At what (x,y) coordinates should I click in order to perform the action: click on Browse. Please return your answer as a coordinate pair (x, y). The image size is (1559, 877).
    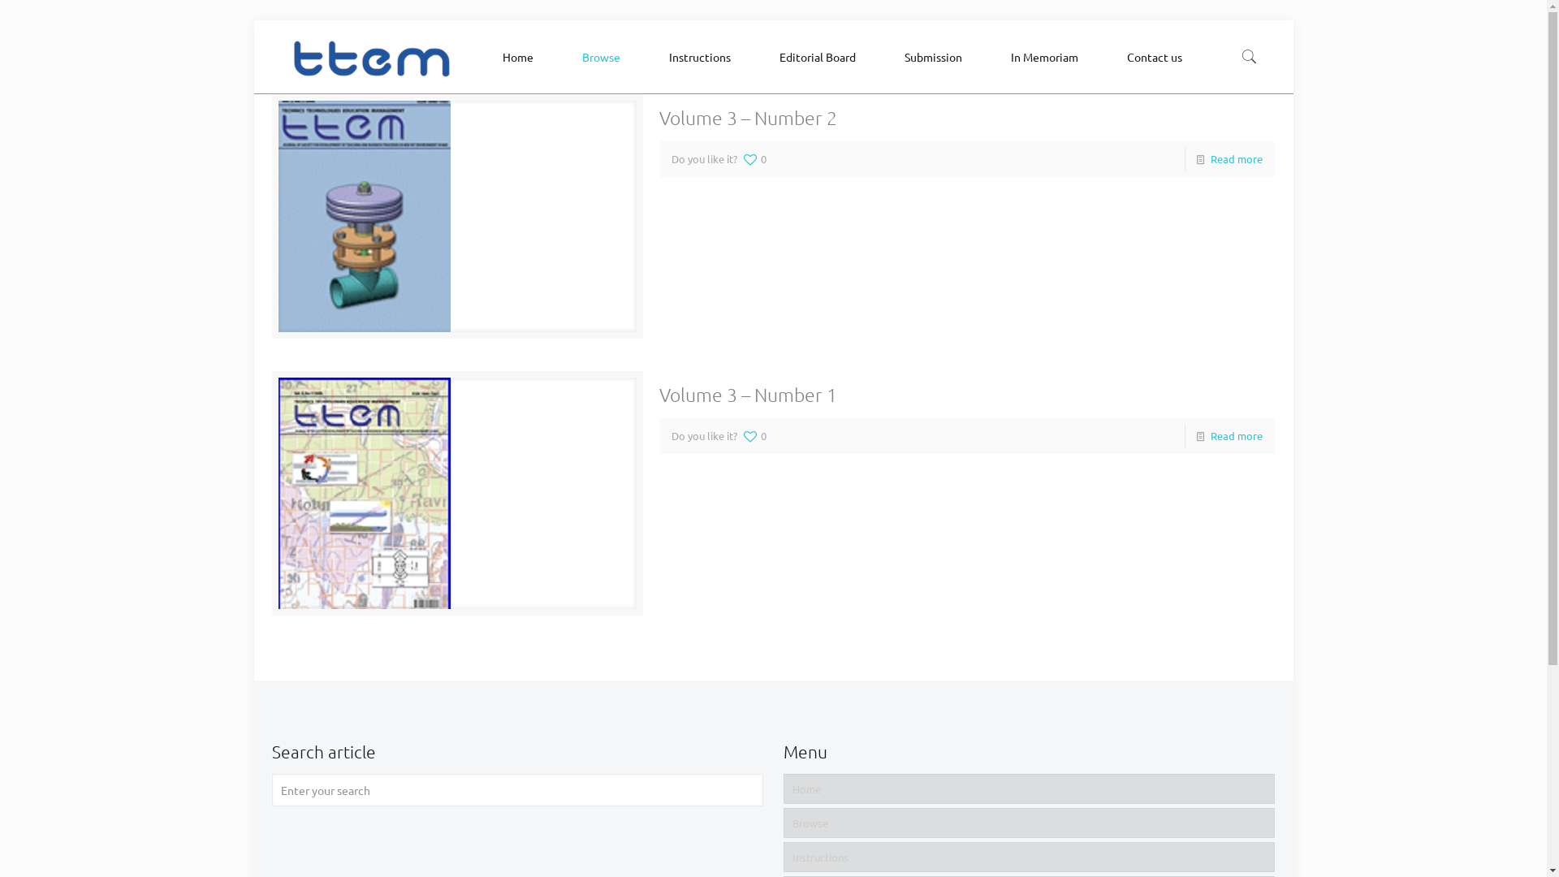
    Looking at the image, I should click on (606, 57).